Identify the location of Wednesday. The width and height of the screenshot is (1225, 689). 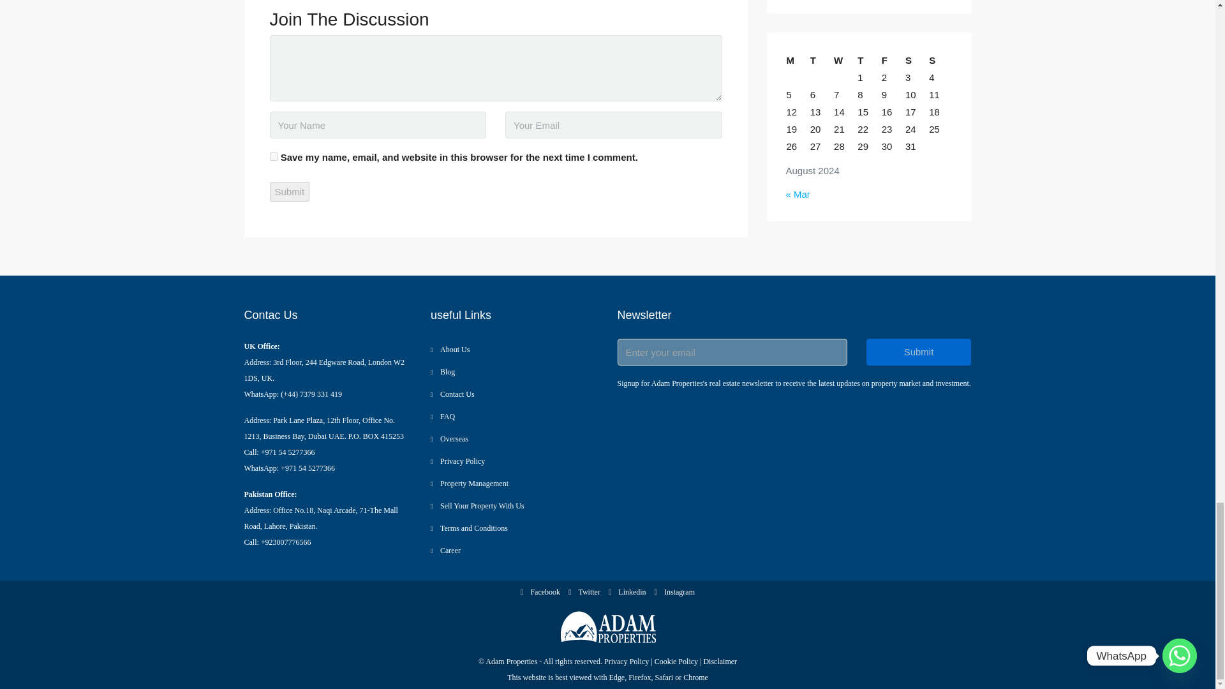
(845, 60).